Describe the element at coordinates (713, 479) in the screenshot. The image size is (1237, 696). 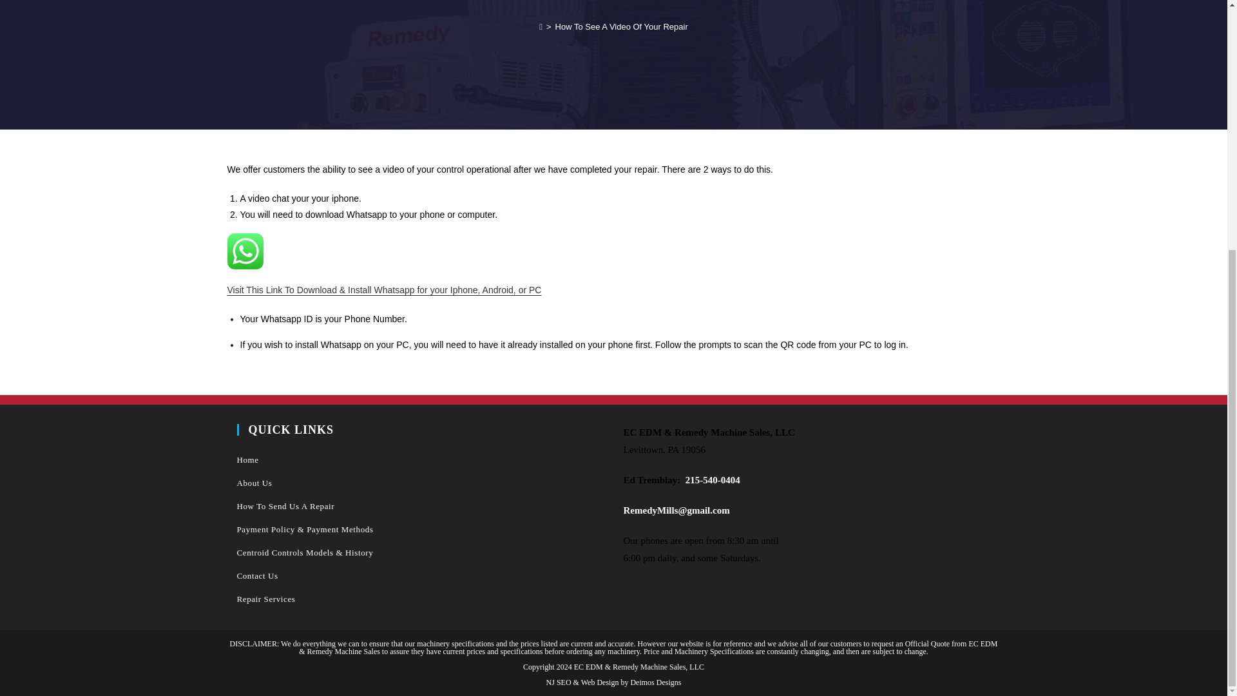
I see `215-540-0404` at that location.